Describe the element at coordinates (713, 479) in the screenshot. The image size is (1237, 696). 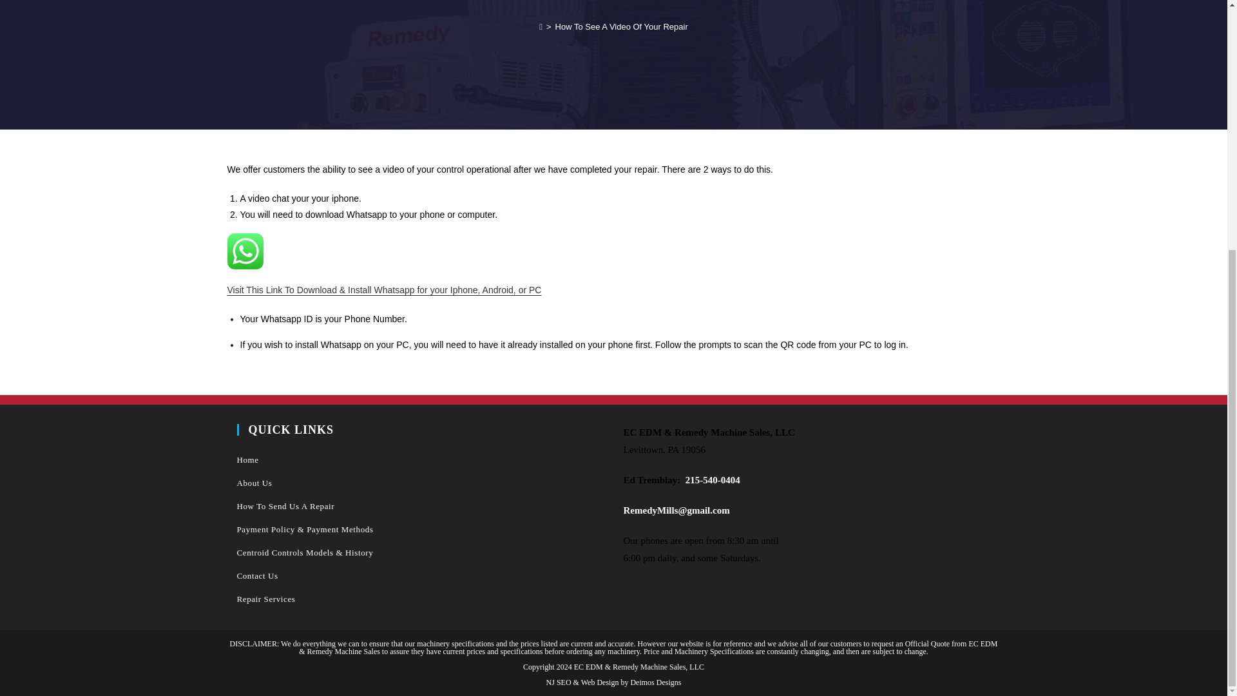
I see `215-540-0404` at that location.